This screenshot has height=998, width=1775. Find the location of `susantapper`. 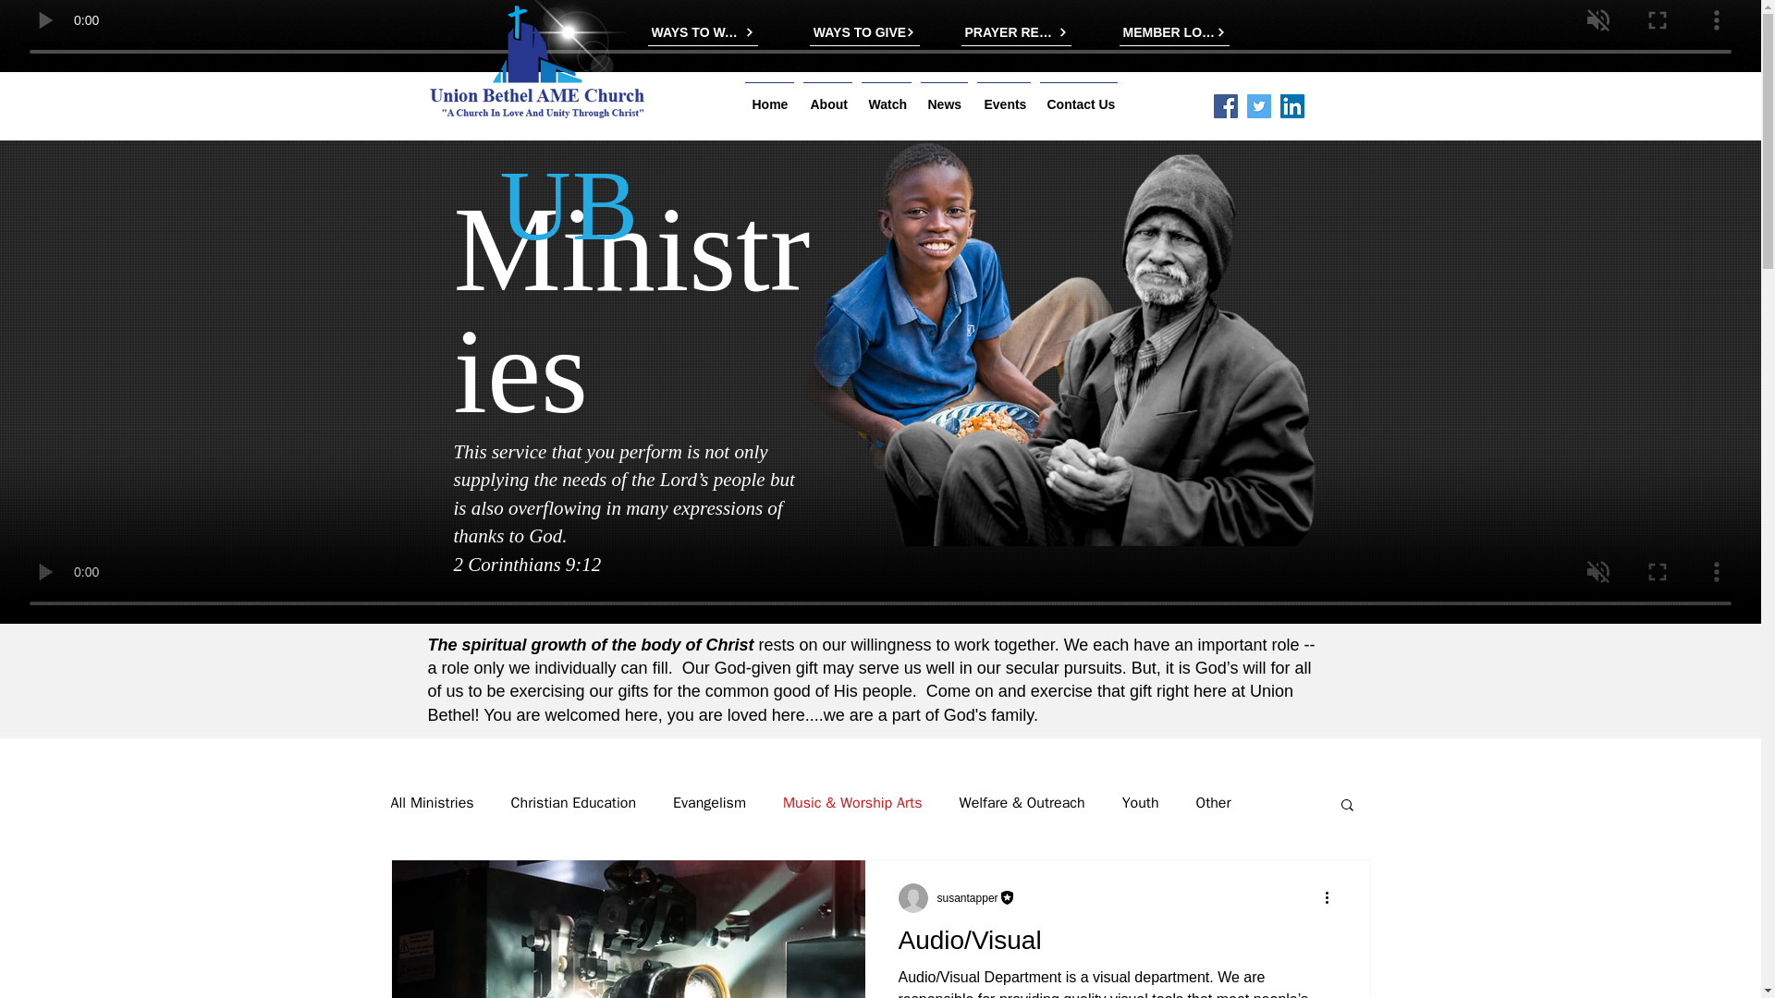

susantapper is located at coordinates (967, 898).